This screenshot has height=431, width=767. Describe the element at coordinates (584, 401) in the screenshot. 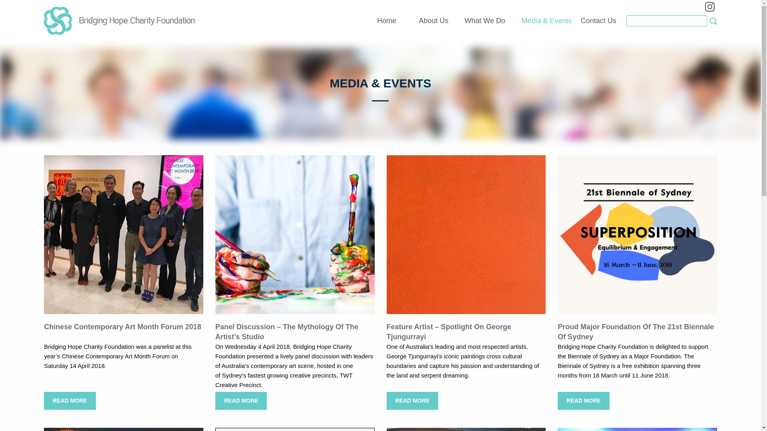

I see `READ MORE` at that location.